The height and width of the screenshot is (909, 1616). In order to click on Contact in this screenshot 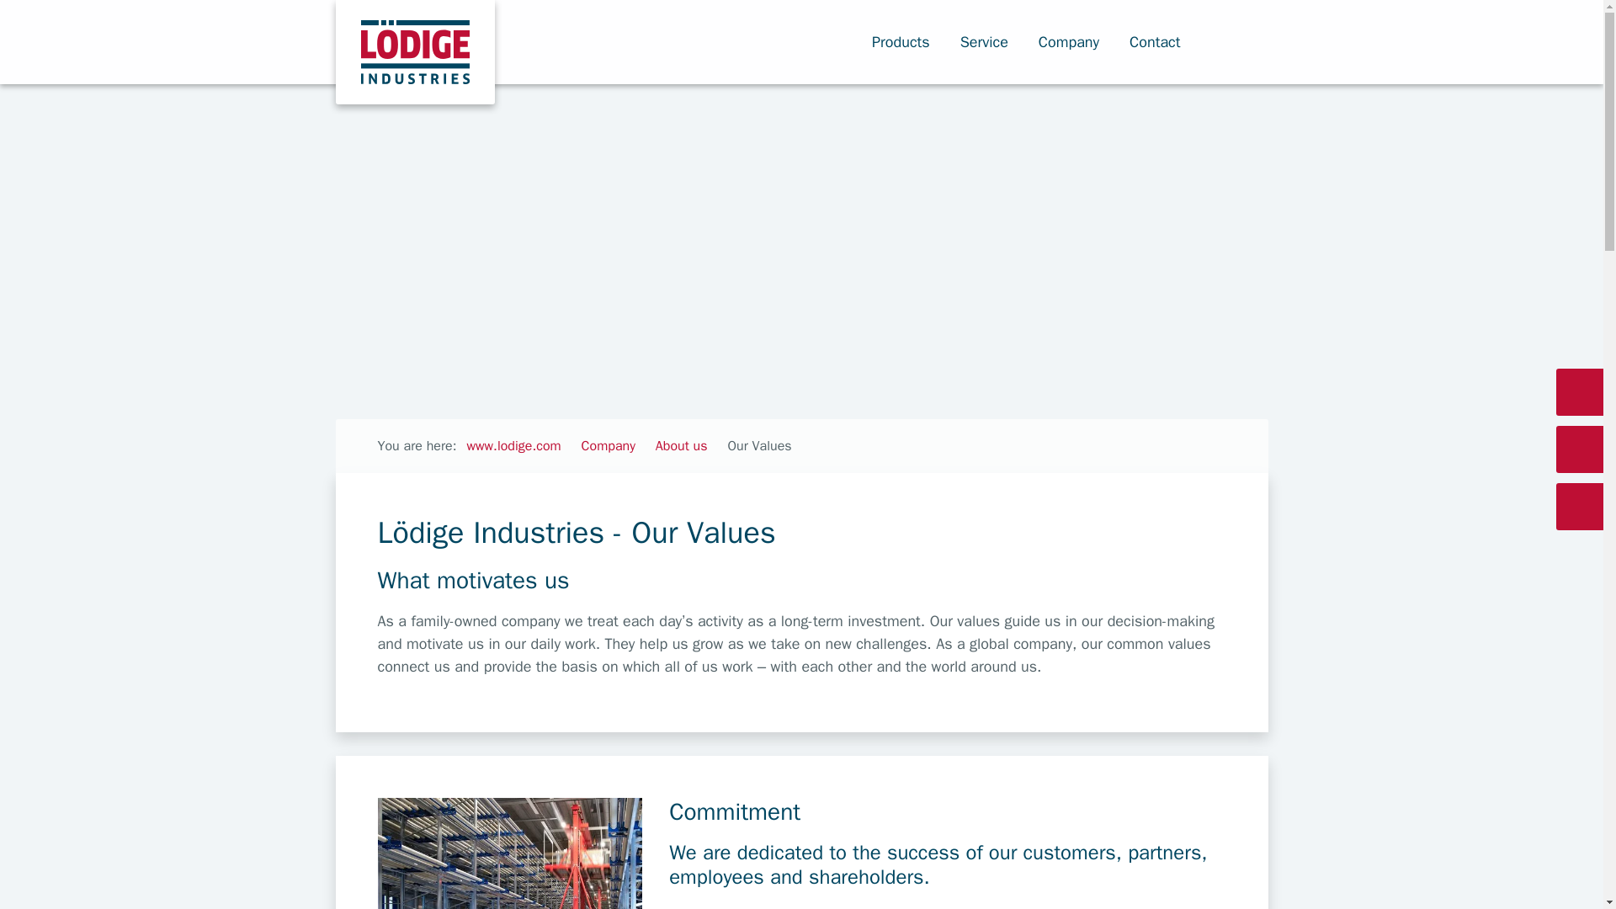, I will do `click(1163, 42)`.